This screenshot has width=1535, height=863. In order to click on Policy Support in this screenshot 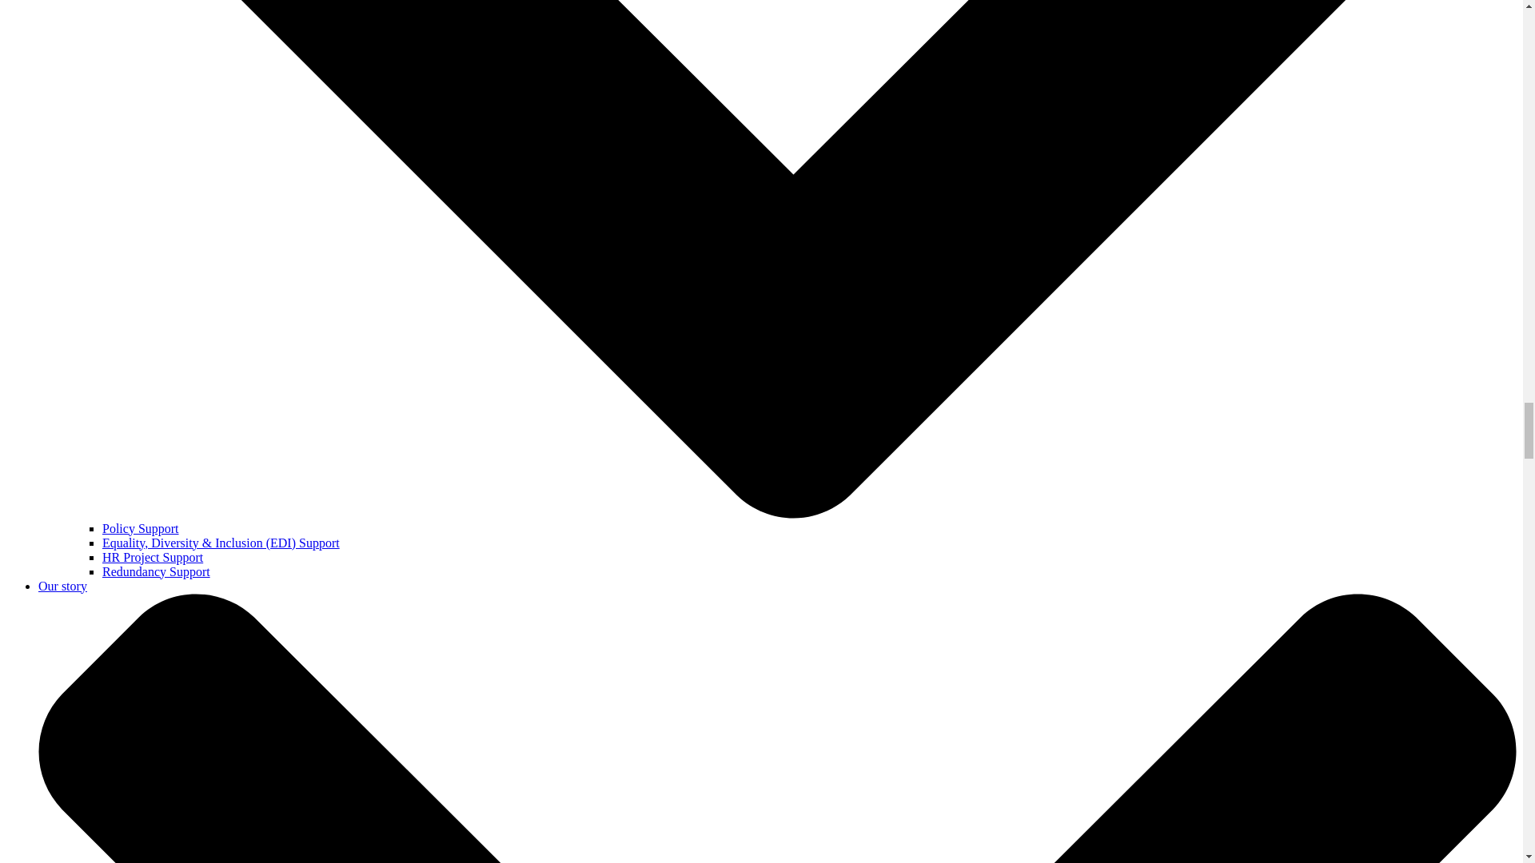, I will do `click(141, 528)`.